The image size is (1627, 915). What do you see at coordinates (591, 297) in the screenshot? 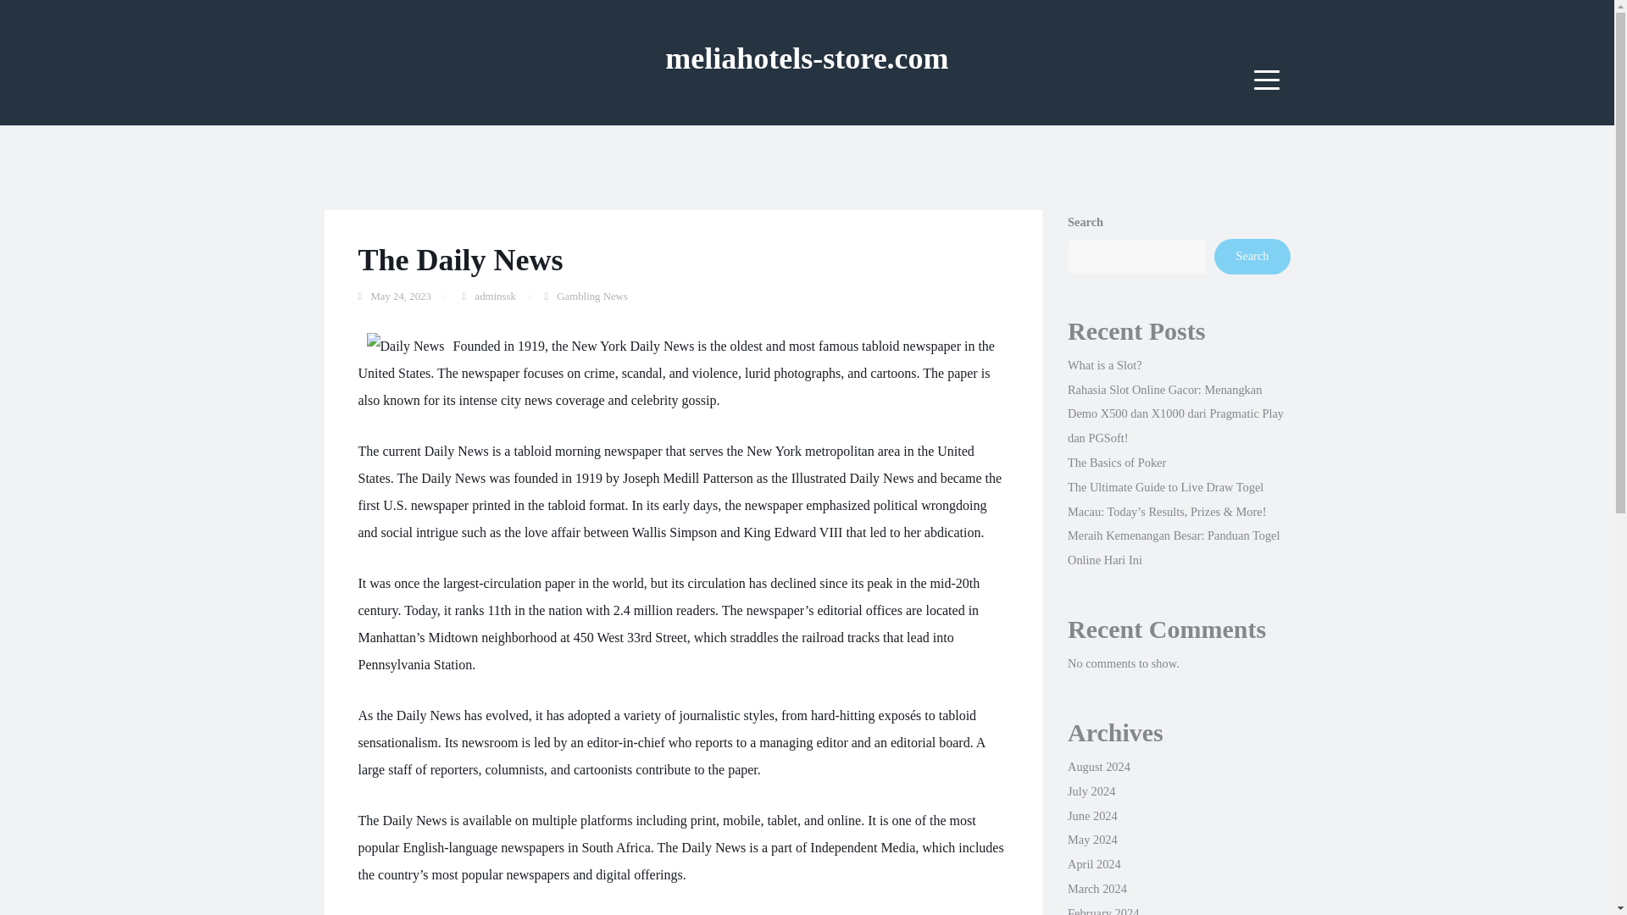
I see `Gambling News` at bounding box center [591, 297].